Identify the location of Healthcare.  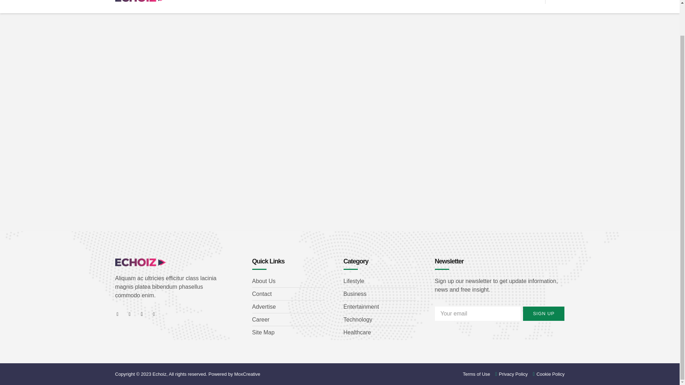
(379, 333).